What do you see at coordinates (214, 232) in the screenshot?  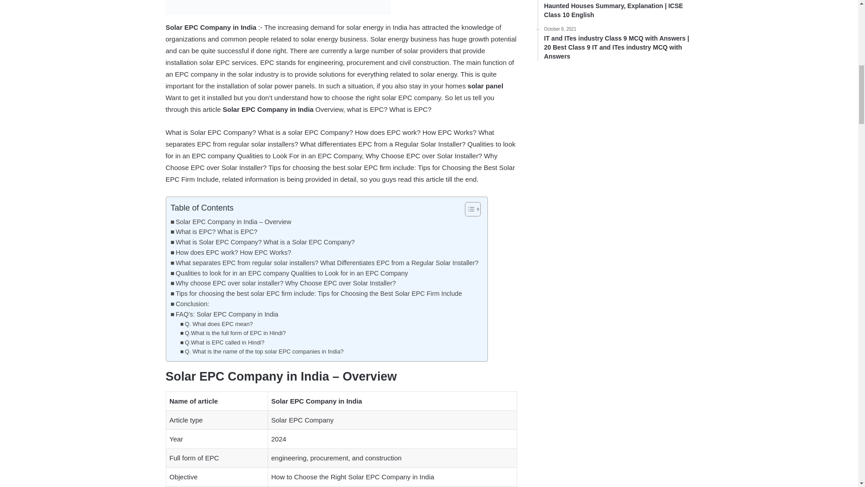 I see `What is EPC?  What is EPC?` at bounding box center [214, 232].